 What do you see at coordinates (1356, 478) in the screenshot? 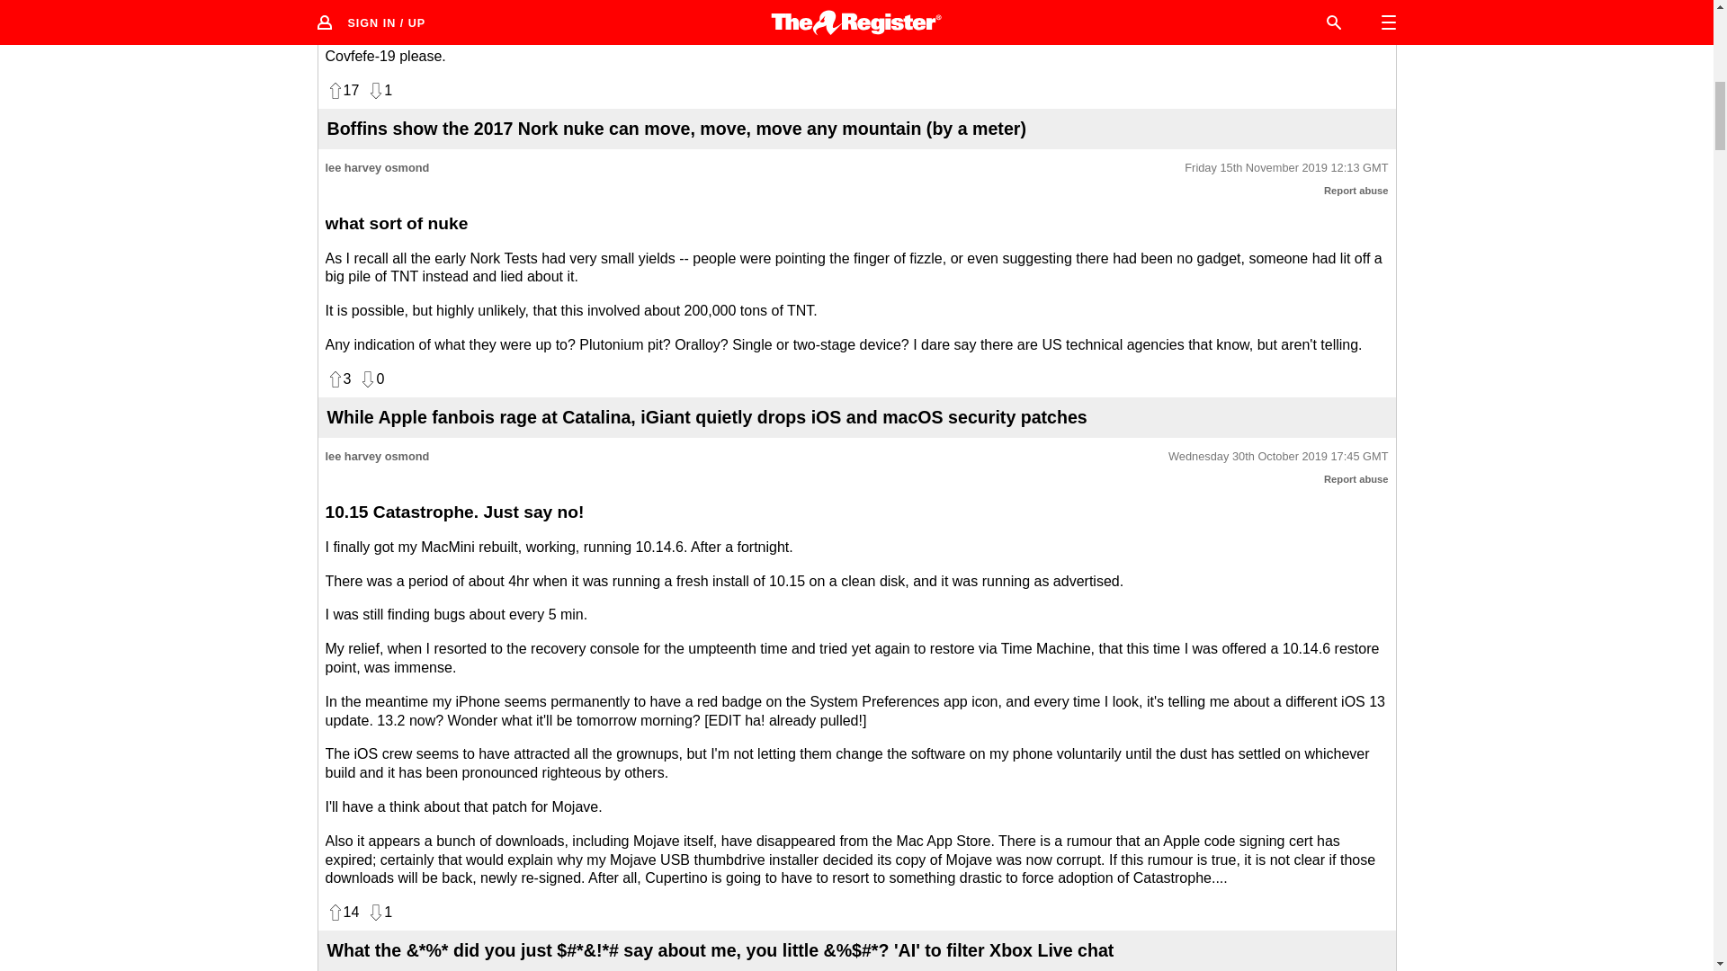
I see `Report abuse` at bounding box center [1356, 478].